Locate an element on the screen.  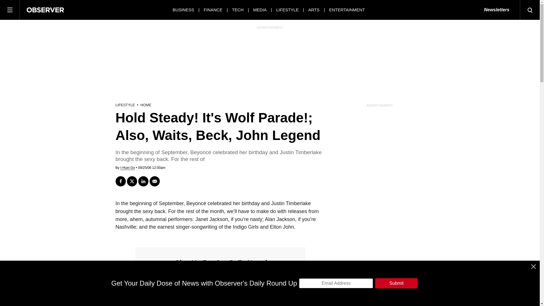
Share on Facebook is located at coordinates (120, 181).